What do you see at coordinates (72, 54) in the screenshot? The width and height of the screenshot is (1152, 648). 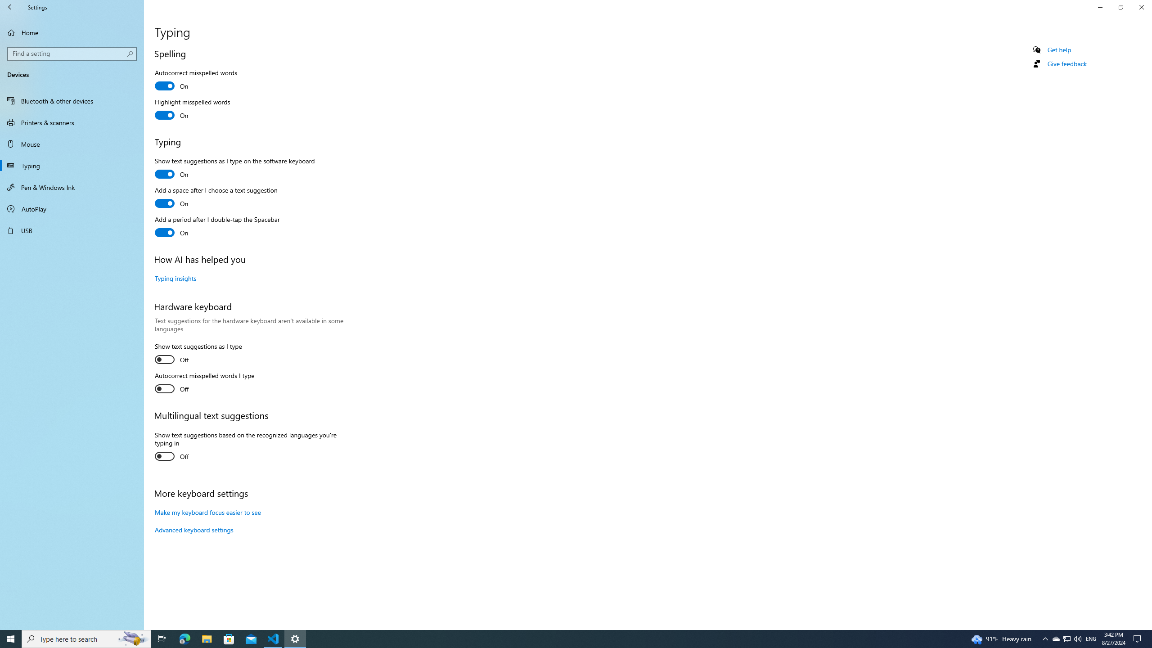 I see `Search box, Find a setting` at bounding box center [72, 54].